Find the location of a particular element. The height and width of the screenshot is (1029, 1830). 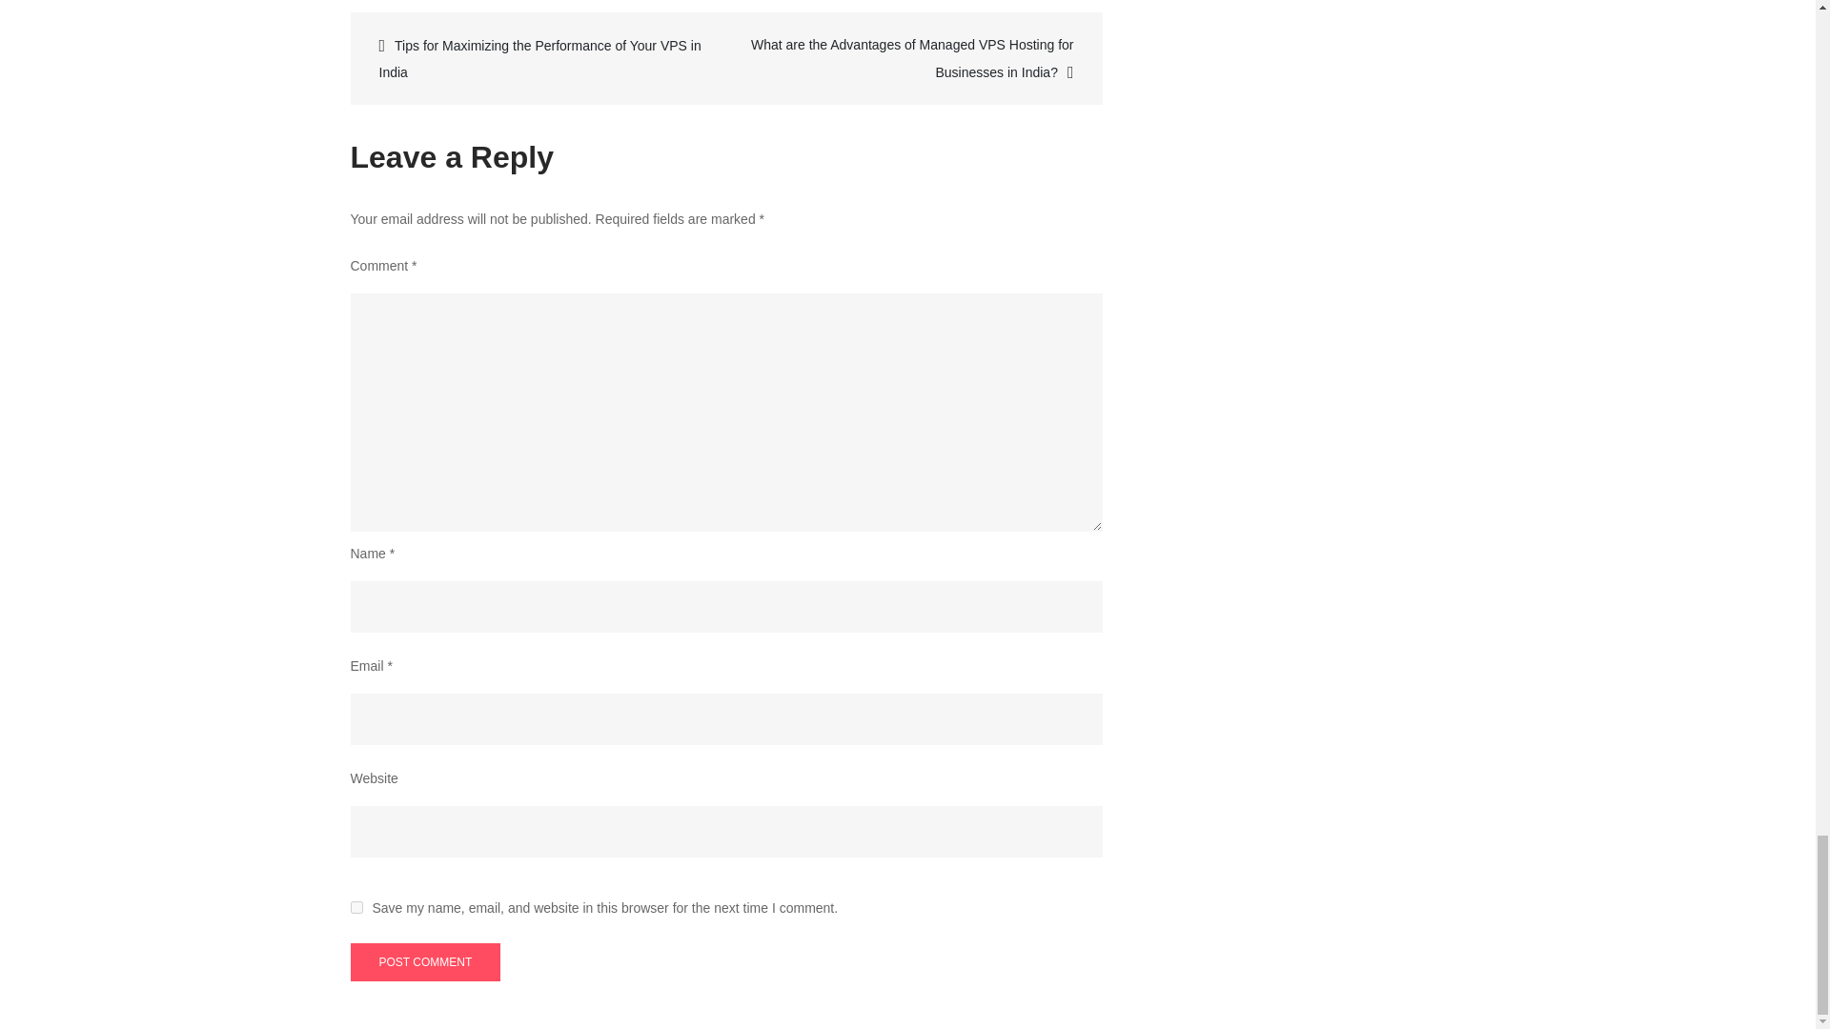

Tips for Maximizing the Performance of Your VPS in India is located at coordinates (540, 58).